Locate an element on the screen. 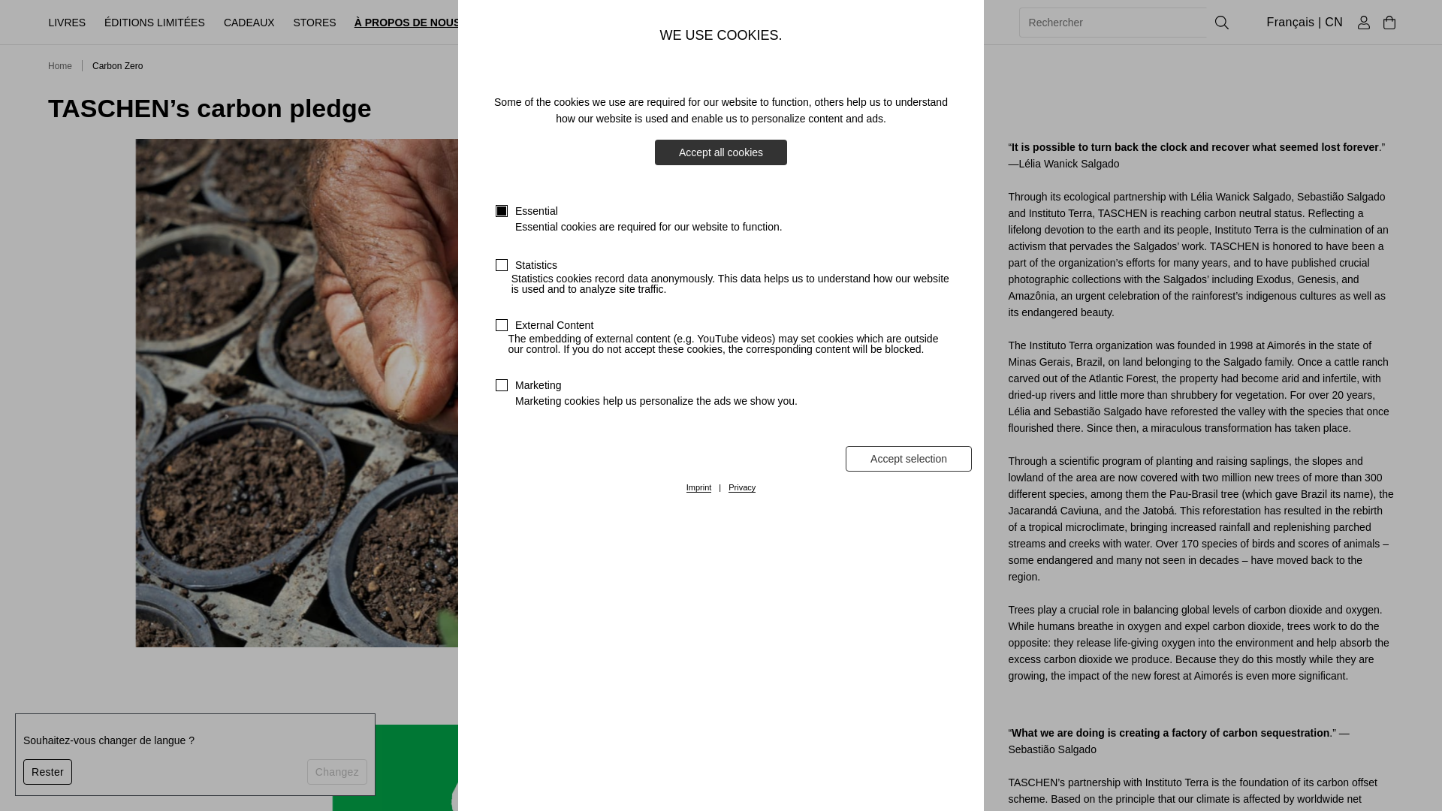 The image size is (1442, 811). Home is located at coordinates (60, 66).